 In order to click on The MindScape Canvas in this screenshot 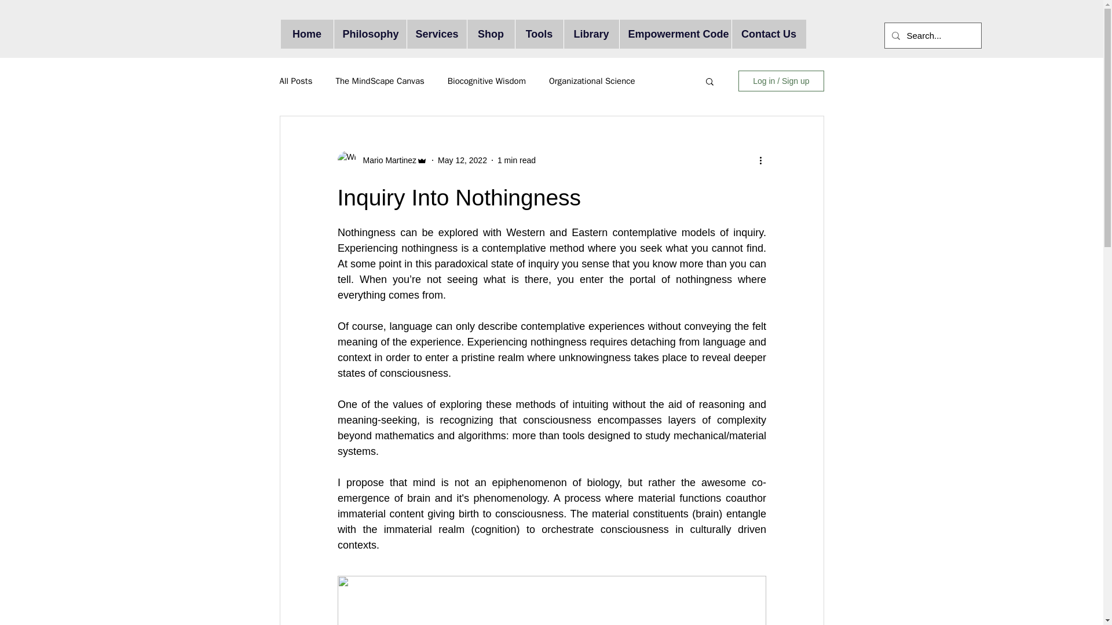, I will do `click(379, 80)`.